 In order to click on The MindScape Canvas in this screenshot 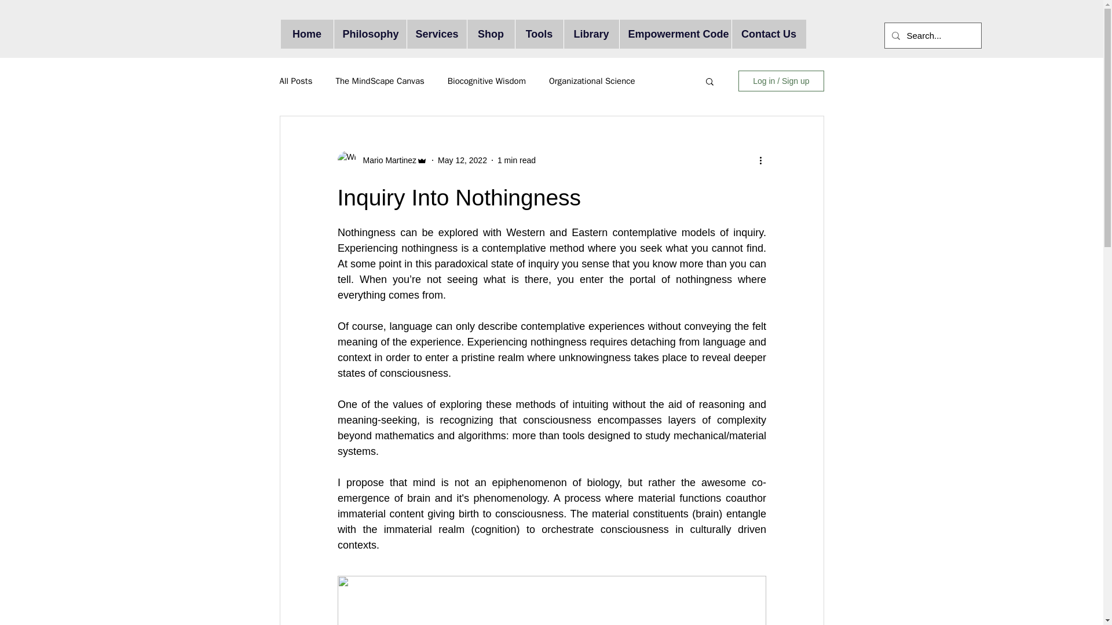, I will do `click(379, 80)`.